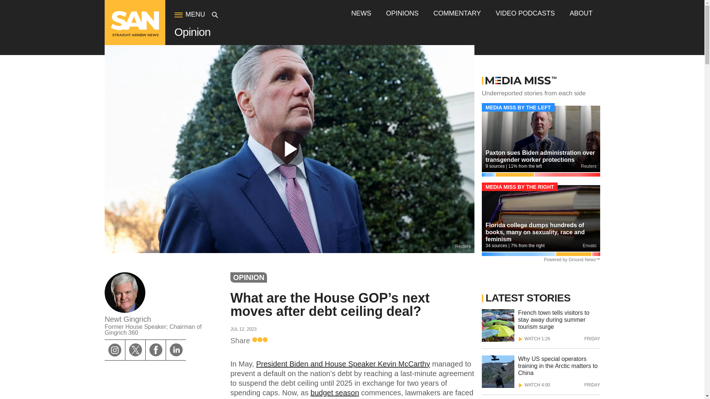 Image resolution: width=710 pixels, height=399 pixels. I want to click on Play Video, so click(289, 149).